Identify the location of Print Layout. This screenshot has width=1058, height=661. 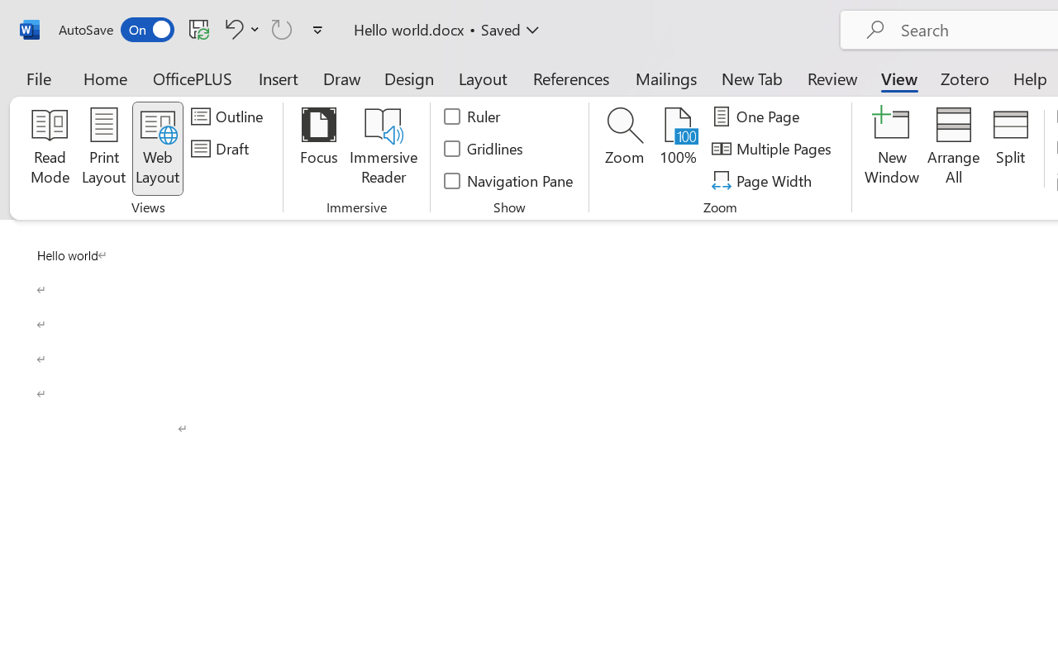
(104, 149).